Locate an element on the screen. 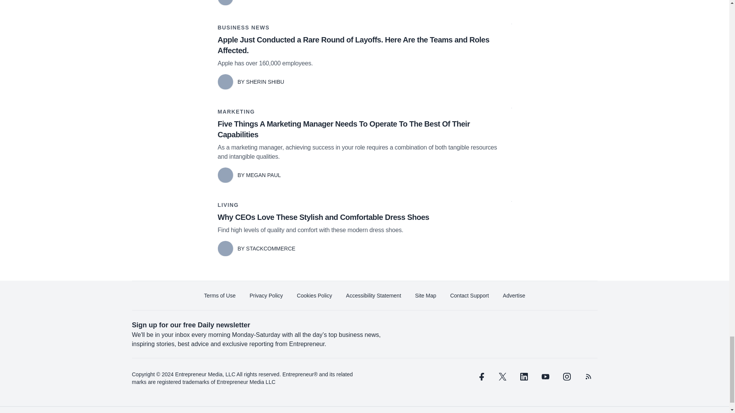 The width and height of the screenshot is (735, 413). rss is located at coordinates (588, 376).